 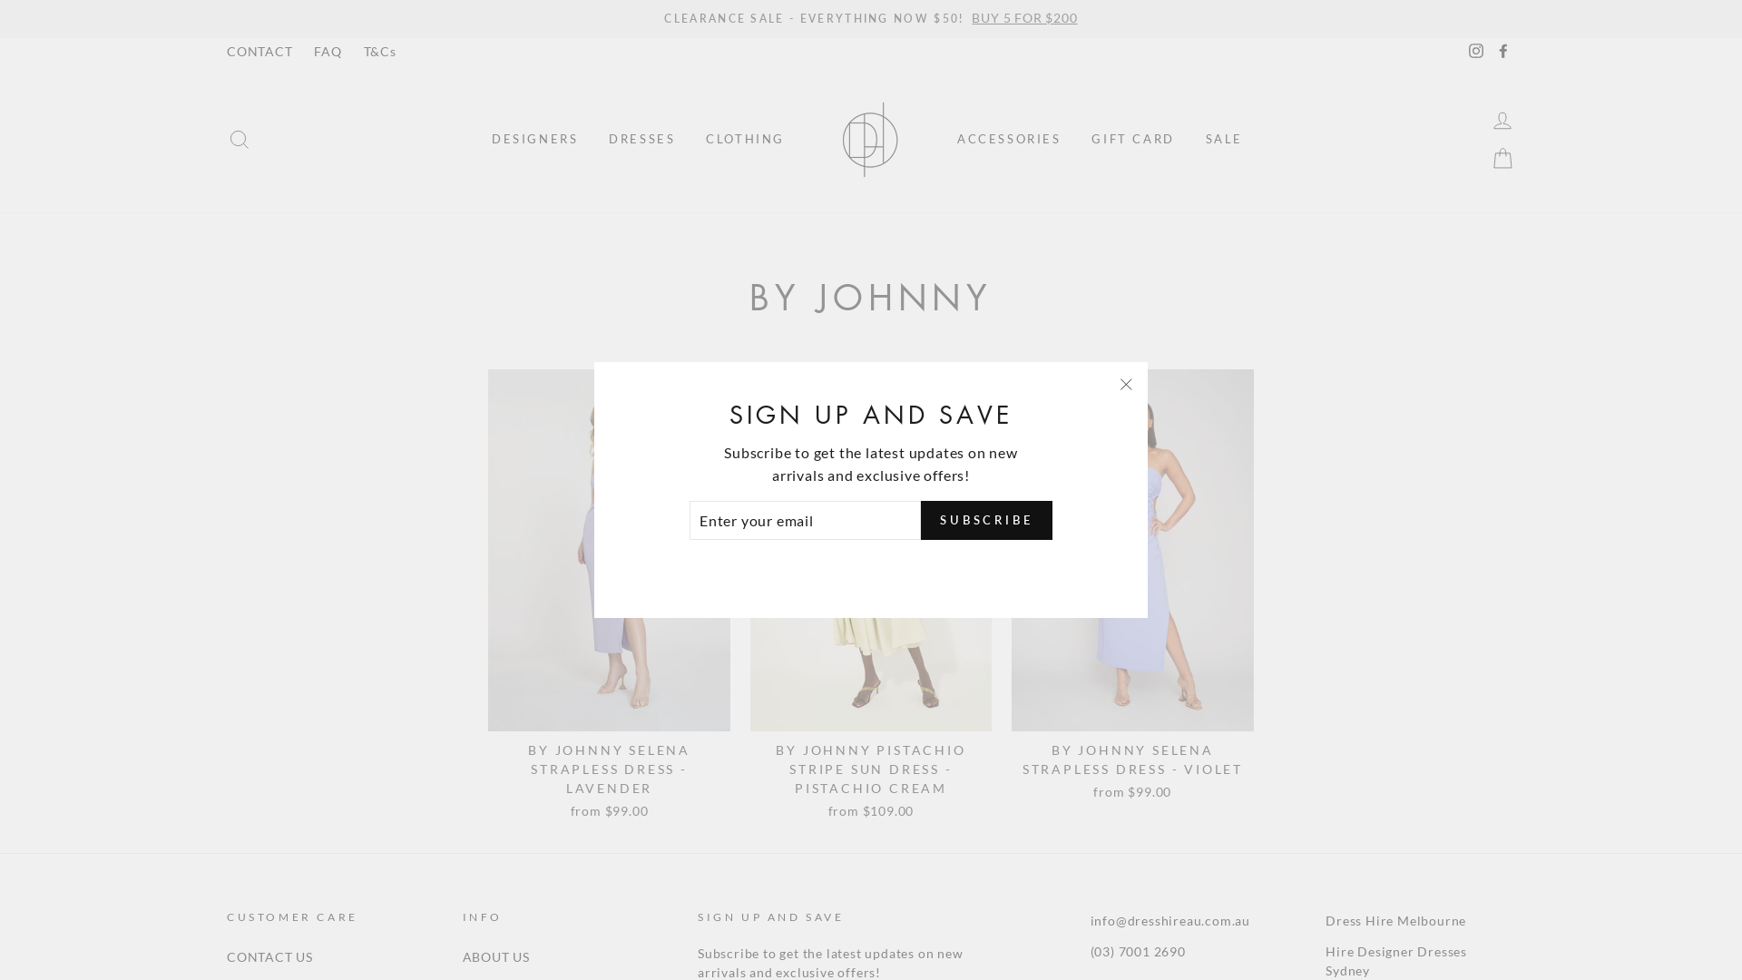 I want to click on info@dresshireau.com.au, so click(x=1170, y=922).